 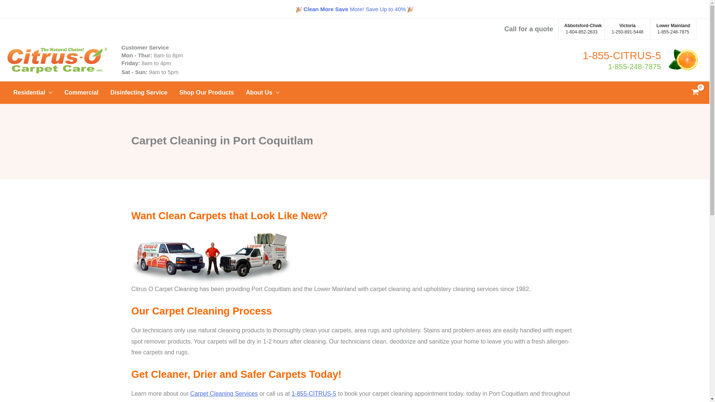 I want to click on Residential, so click(x=207, y=92).